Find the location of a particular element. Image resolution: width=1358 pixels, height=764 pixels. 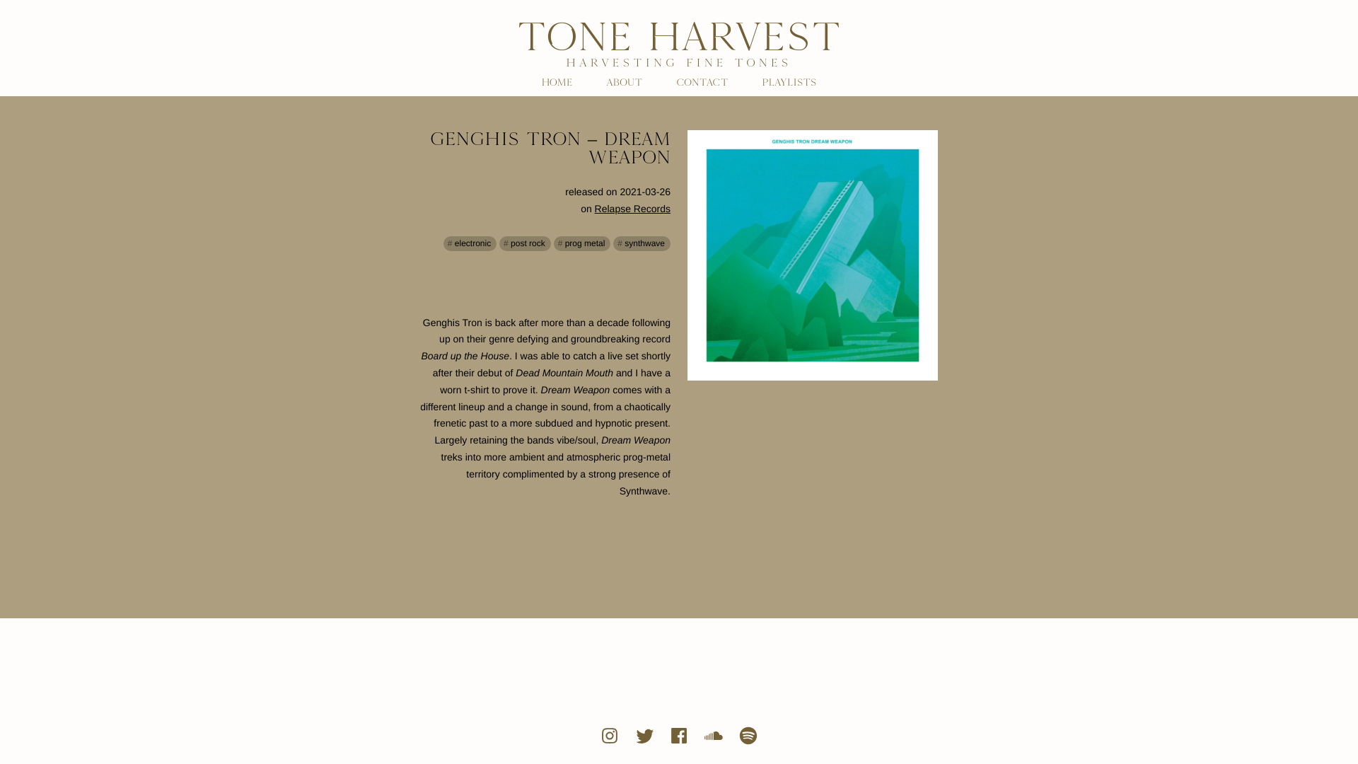

HOME is located at coordinates (557, 83).